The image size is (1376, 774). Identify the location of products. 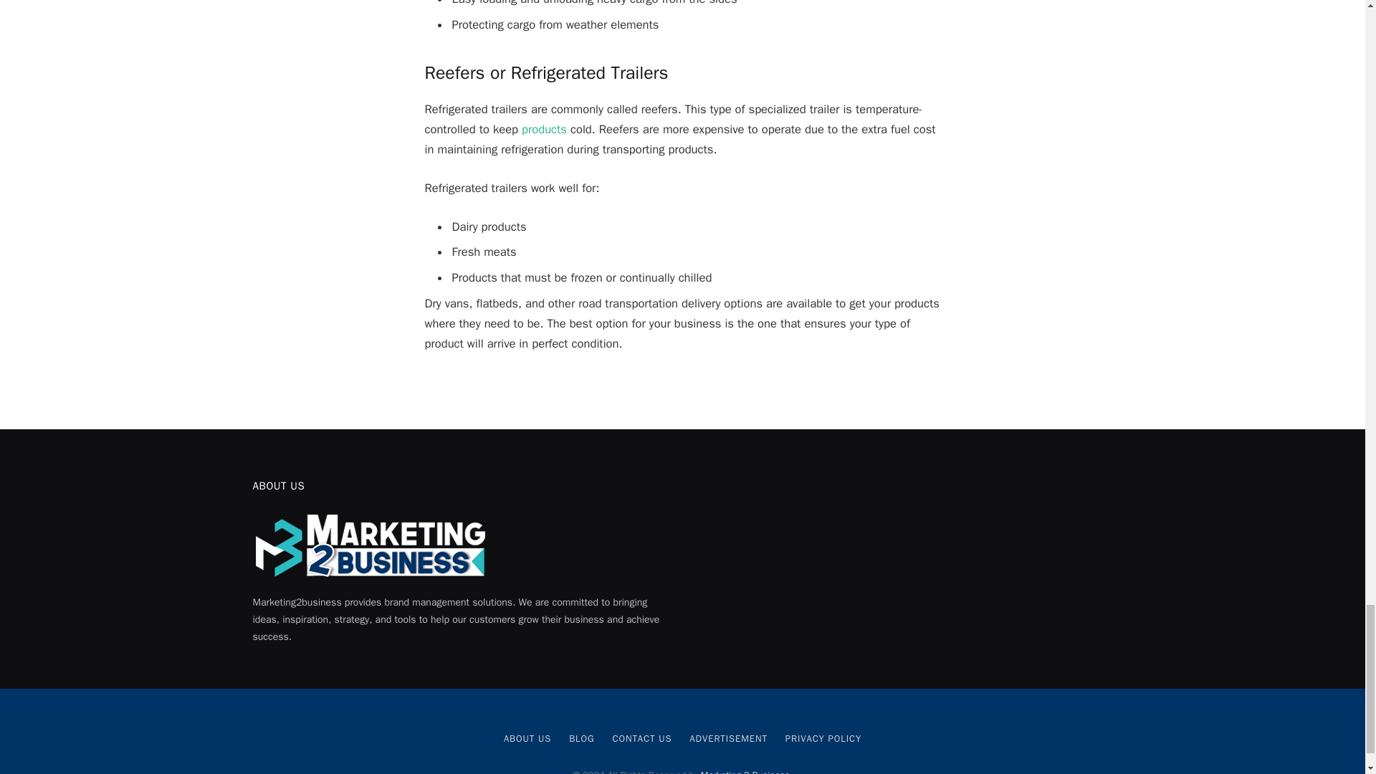
(544, 129).